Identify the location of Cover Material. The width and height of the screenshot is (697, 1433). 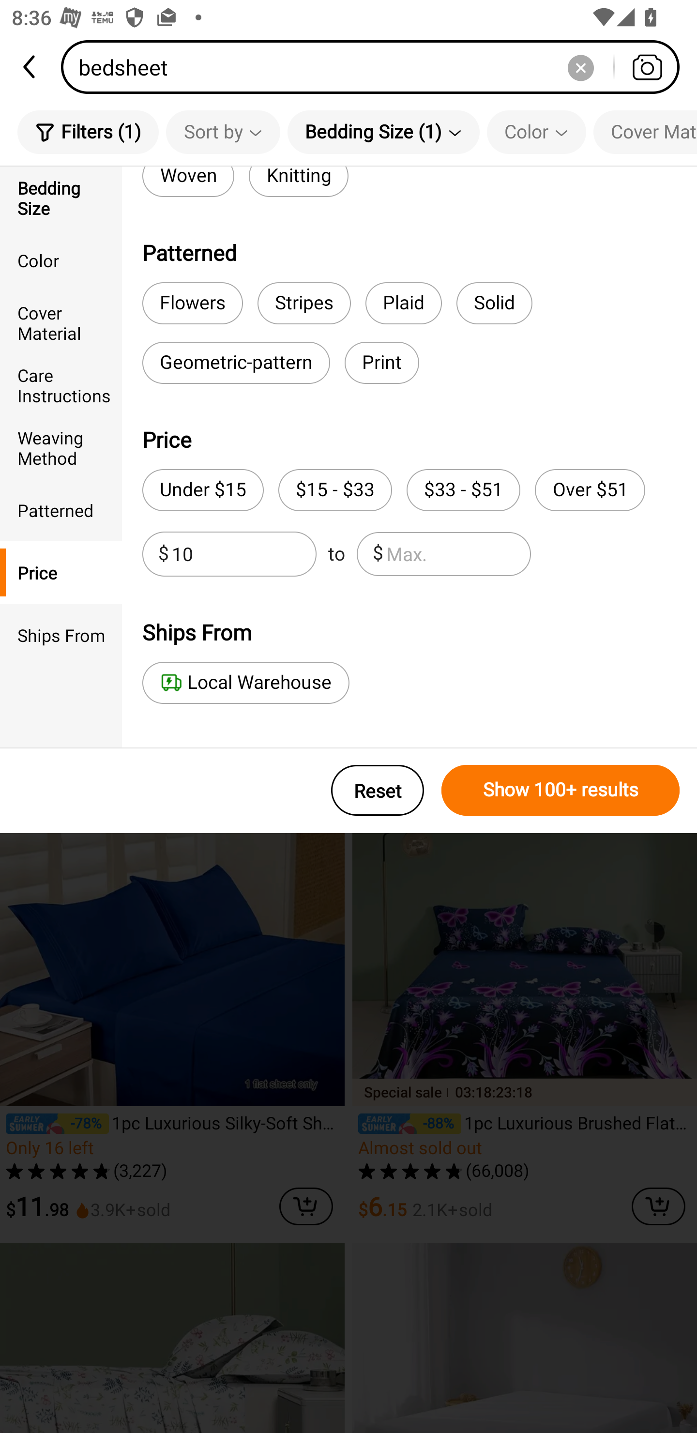
(645, 132).